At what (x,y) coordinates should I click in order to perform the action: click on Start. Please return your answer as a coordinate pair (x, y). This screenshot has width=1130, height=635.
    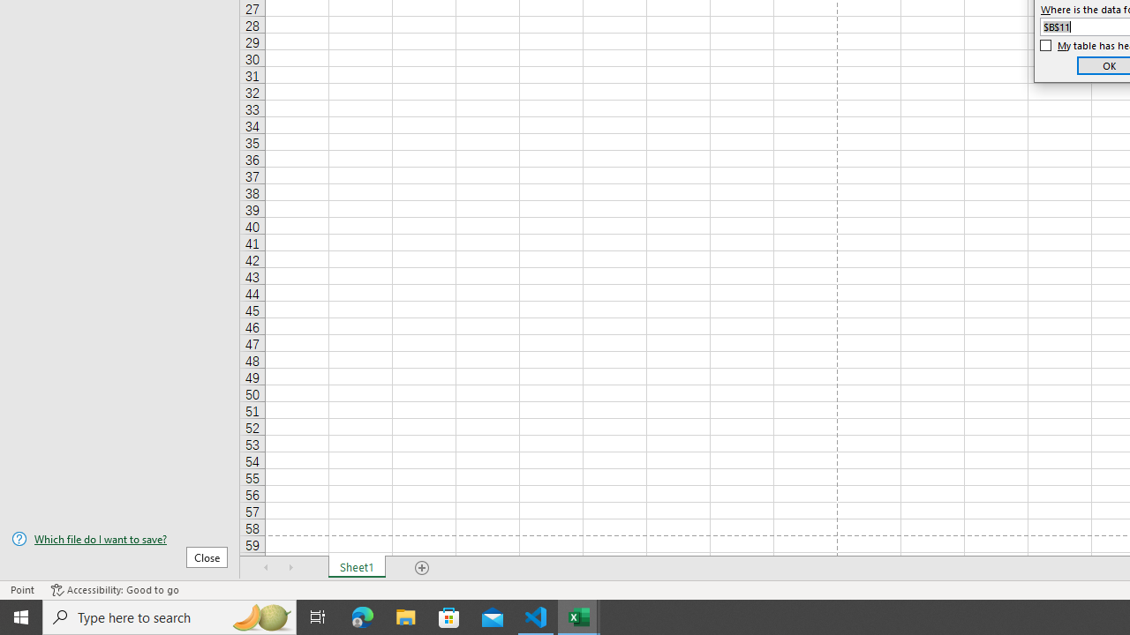
    Looking at the image, I should click on (21, 617).